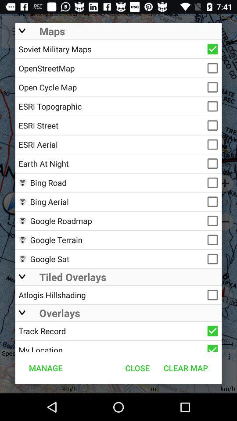 This screenshot has height=421, width=237. Describe the element at coordinates (46, 367) in the screenshot. I see `select item to the left of the close icon` at that location.